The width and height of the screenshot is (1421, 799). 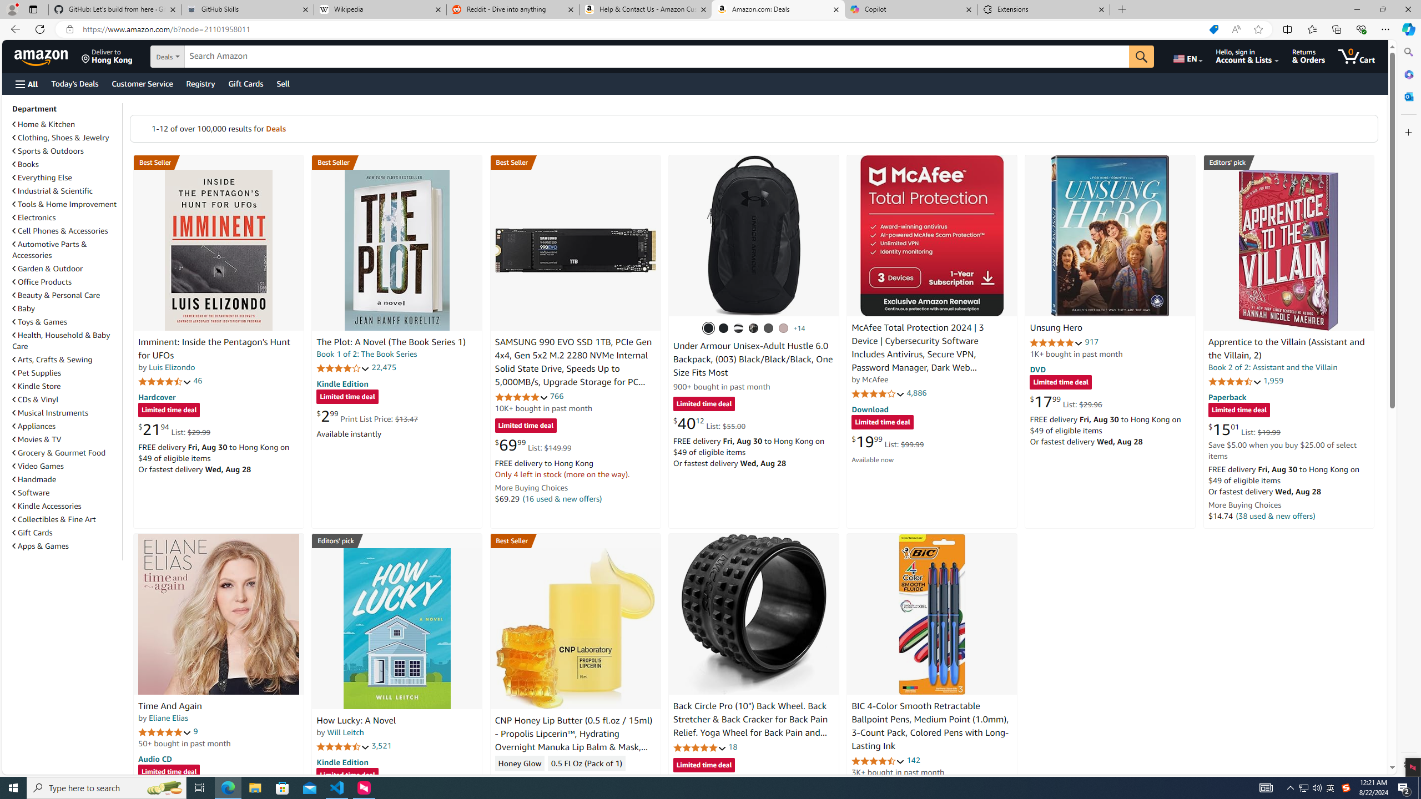 I want to click on The Plot: A Novel (The Book Series 1), so click(x=391, y=342).